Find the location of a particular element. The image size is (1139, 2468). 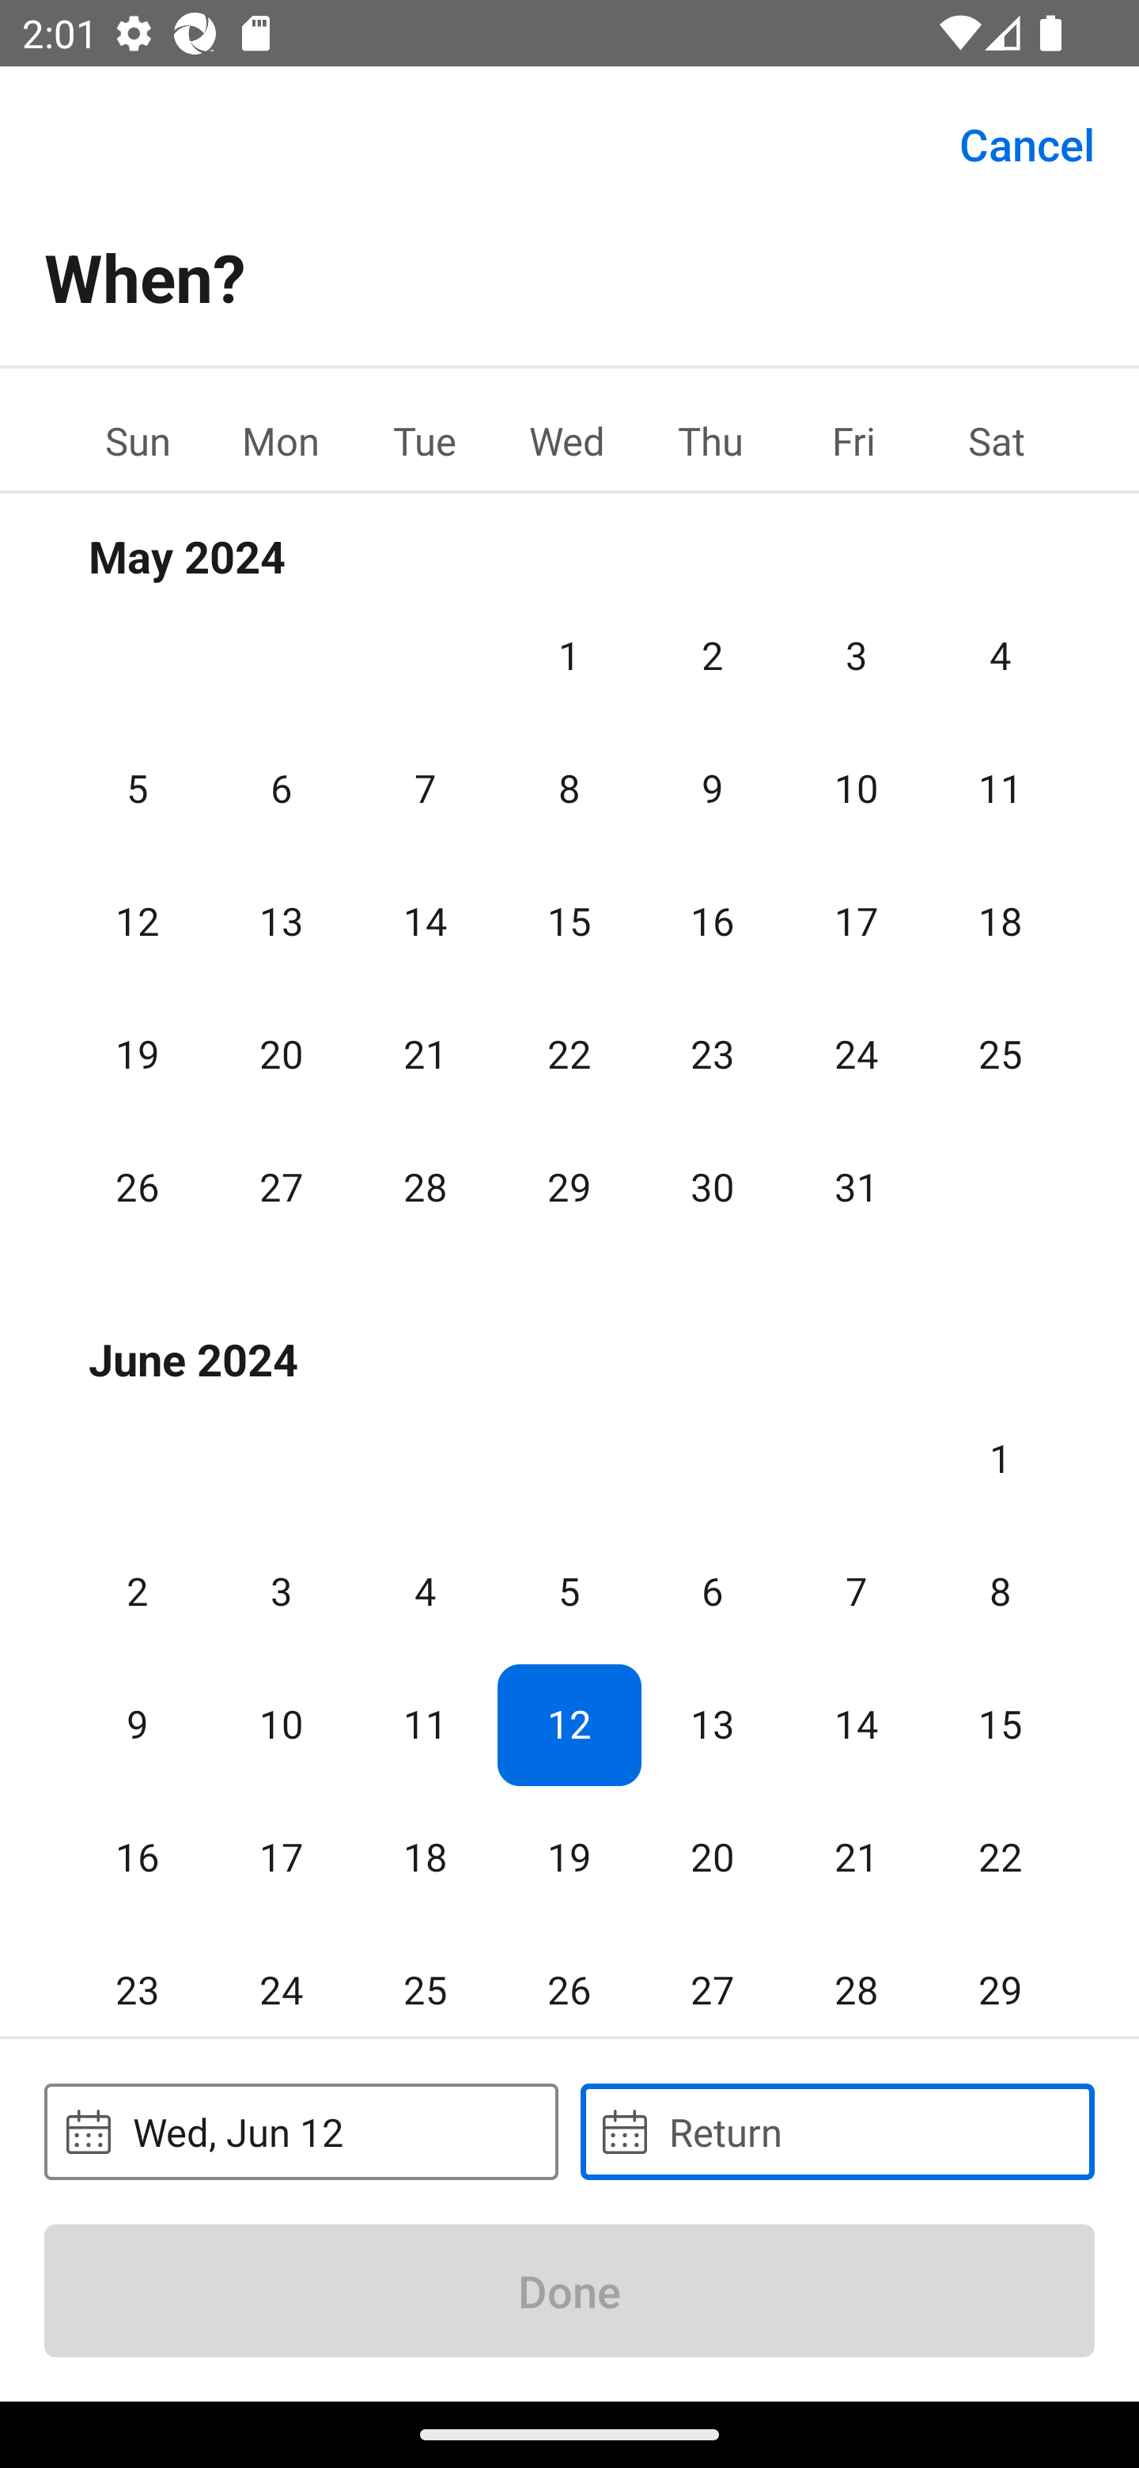

Cancel is located at coordinates (1027, 142).